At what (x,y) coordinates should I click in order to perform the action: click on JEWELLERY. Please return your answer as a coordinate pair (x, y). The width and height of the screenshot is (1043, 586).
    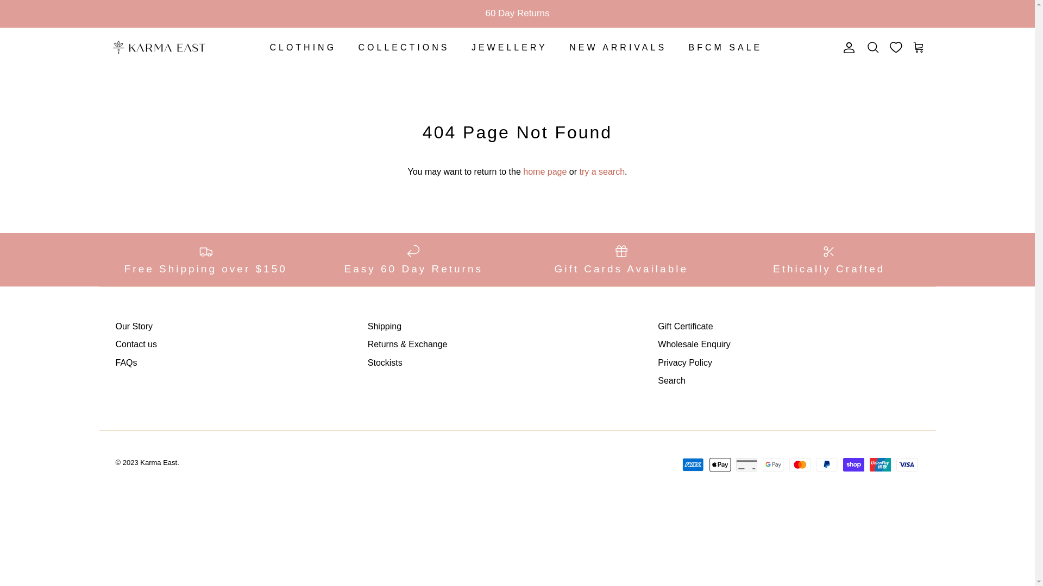
    Looking at the image, I should click on (510, 48).